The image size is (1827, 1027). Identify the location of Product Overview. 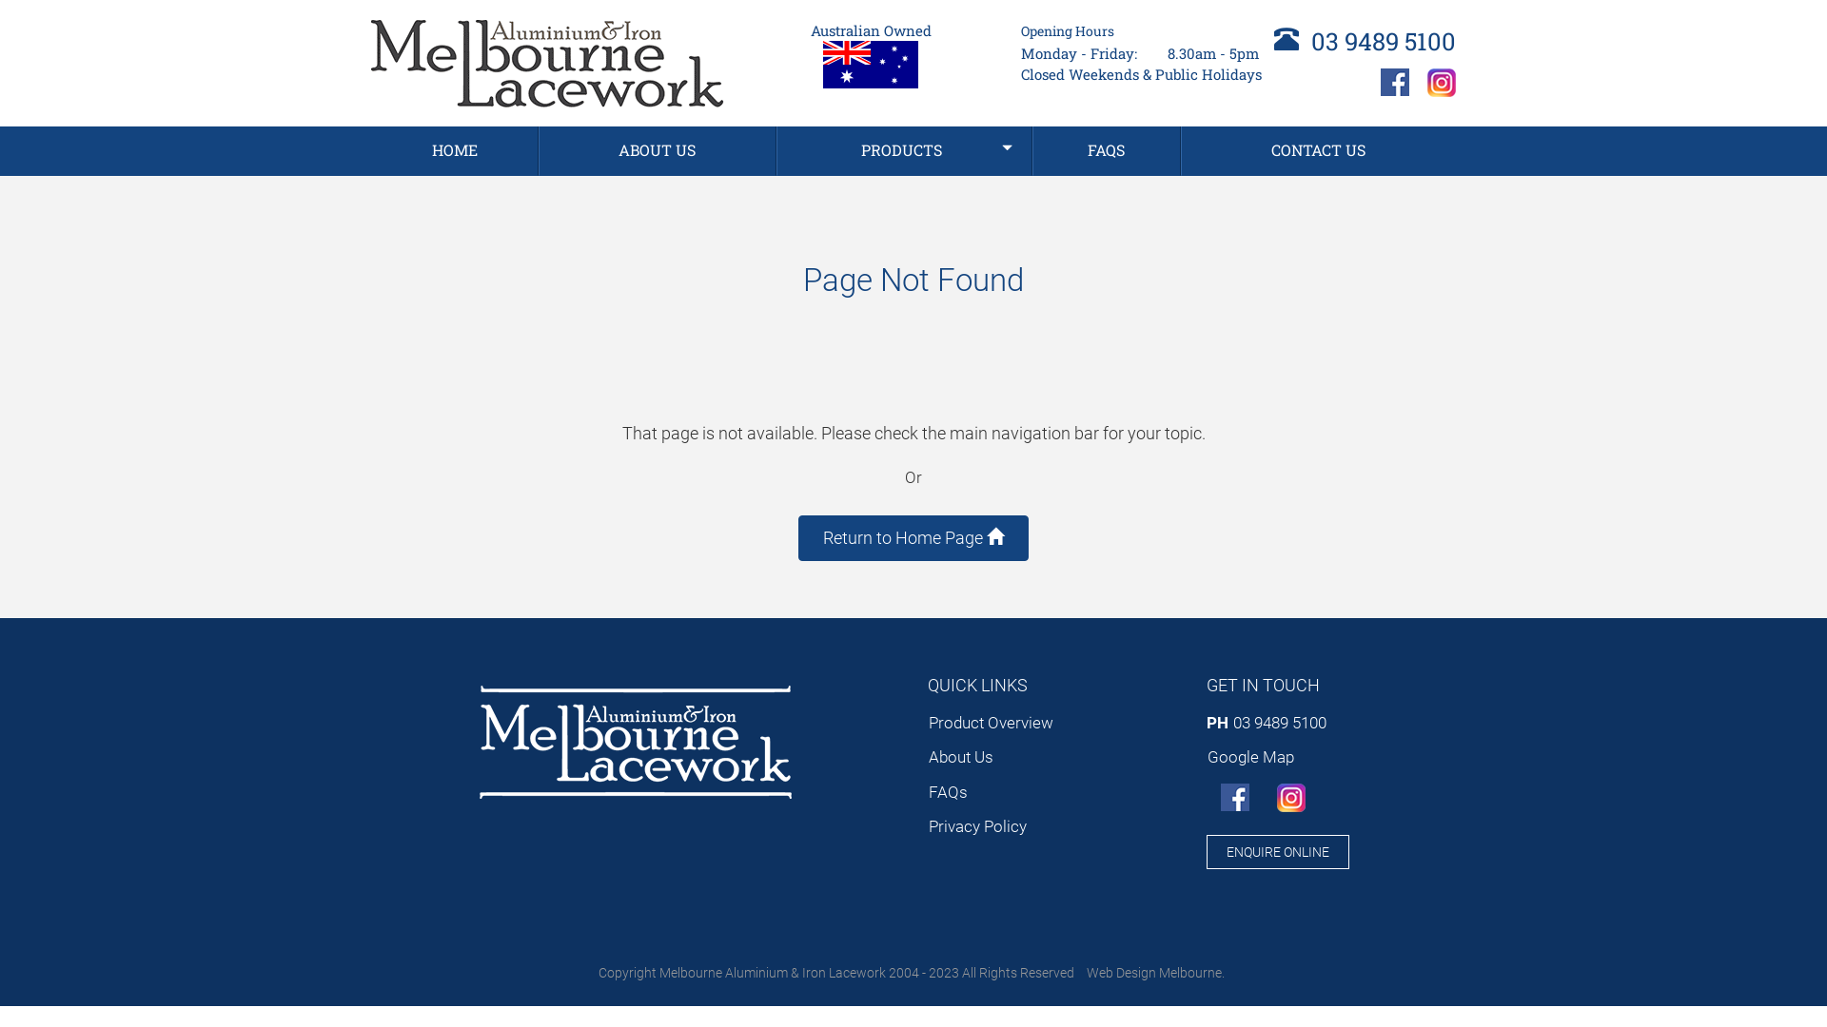
(1007, 724).